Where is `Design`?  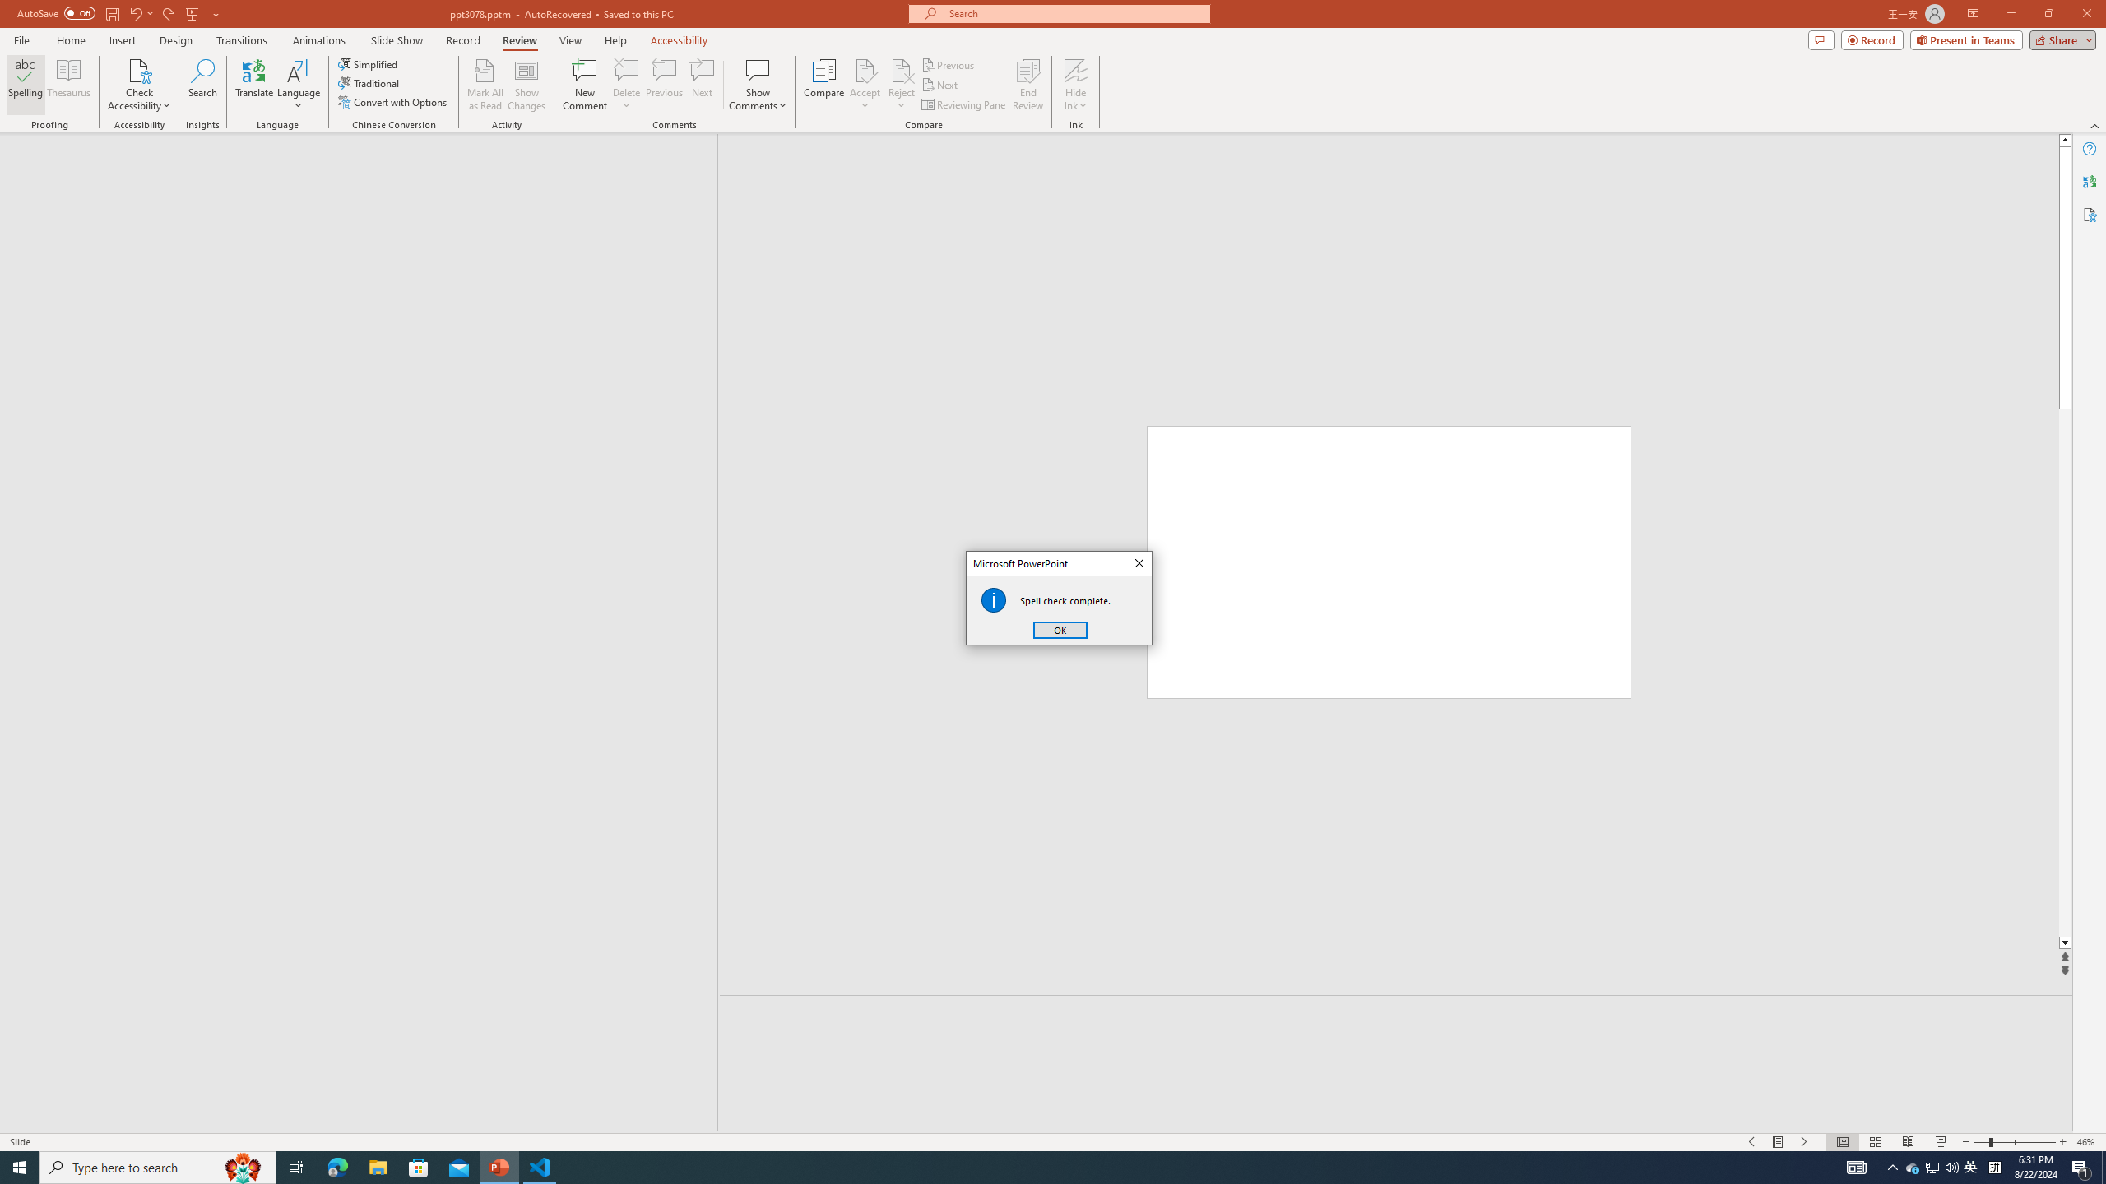 Design is located at coordinates (176, 40).